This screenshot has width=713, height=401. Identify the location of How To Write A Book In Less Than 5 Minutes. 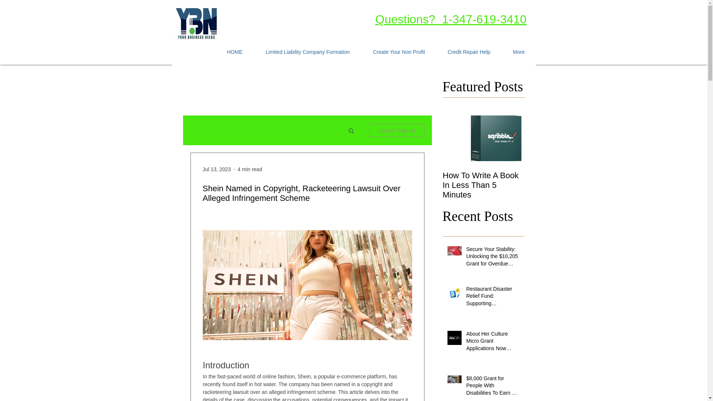
(484, 185).